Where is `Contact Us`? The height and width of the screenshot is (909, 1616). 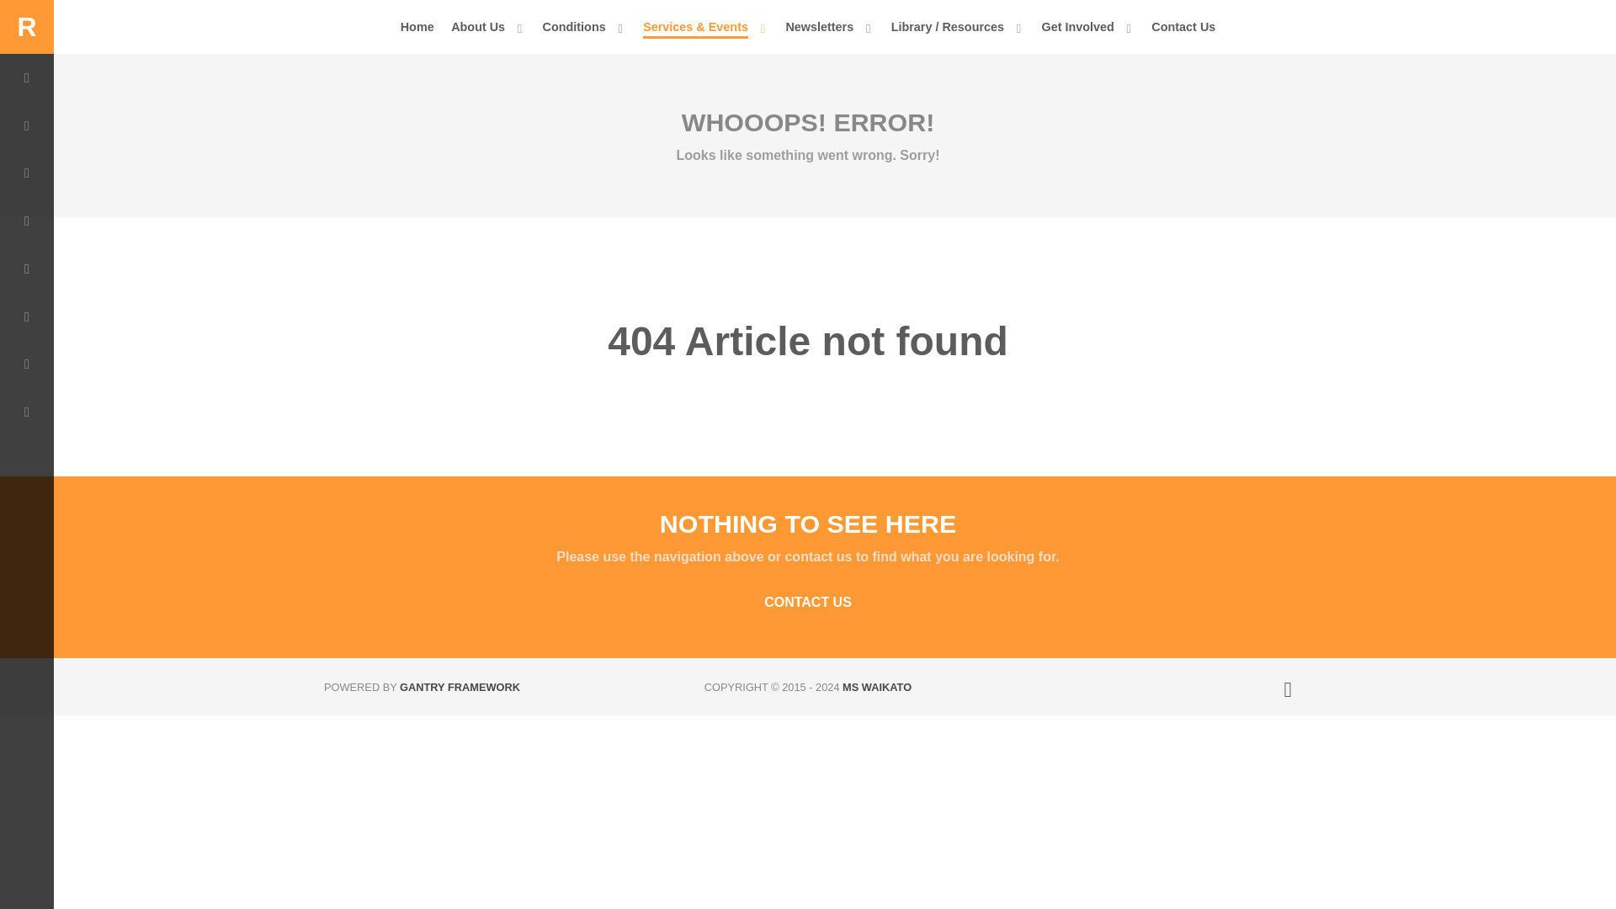 Contact Us is located at coordinates (1183, 27).